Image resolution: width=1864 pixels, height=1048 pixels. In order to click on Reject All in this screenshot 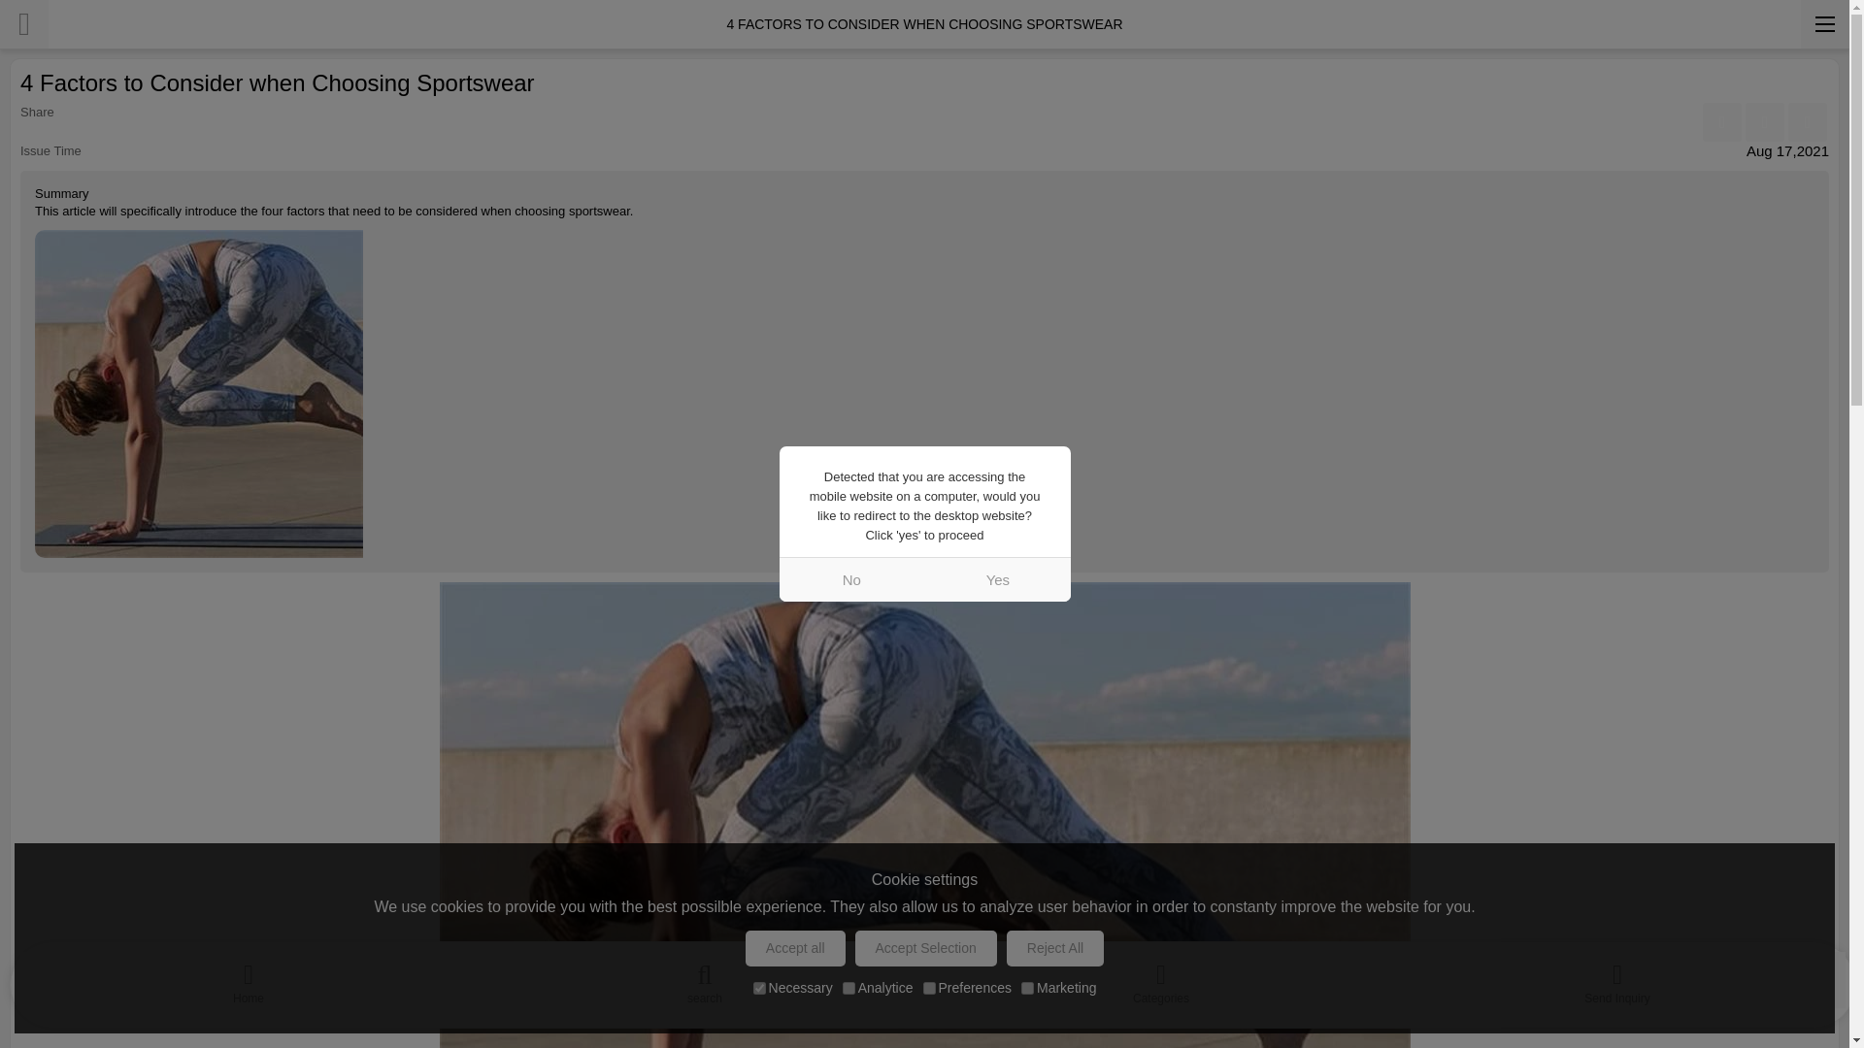, I will do `click(1054, 948)`.